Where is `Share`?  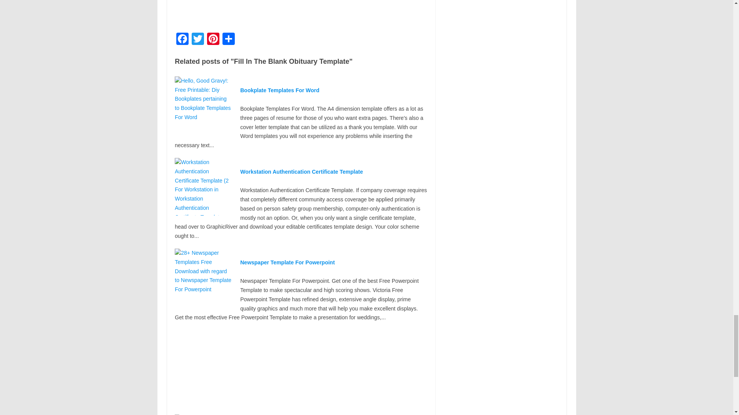
Share is located at coordinates (229, 40).